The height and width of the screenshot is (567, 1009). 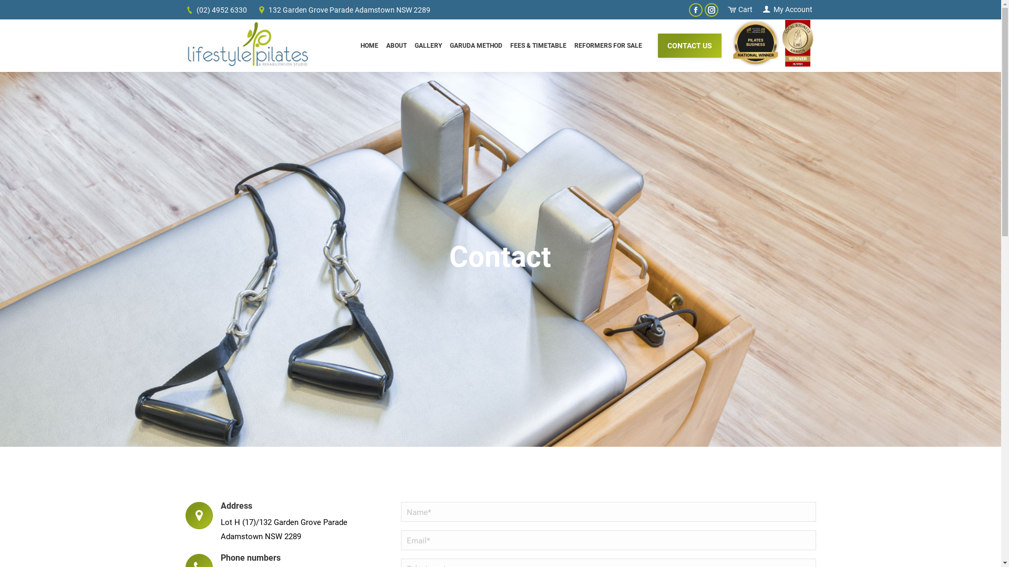 I want to click on GALLERY, so click(x=428, y=46).